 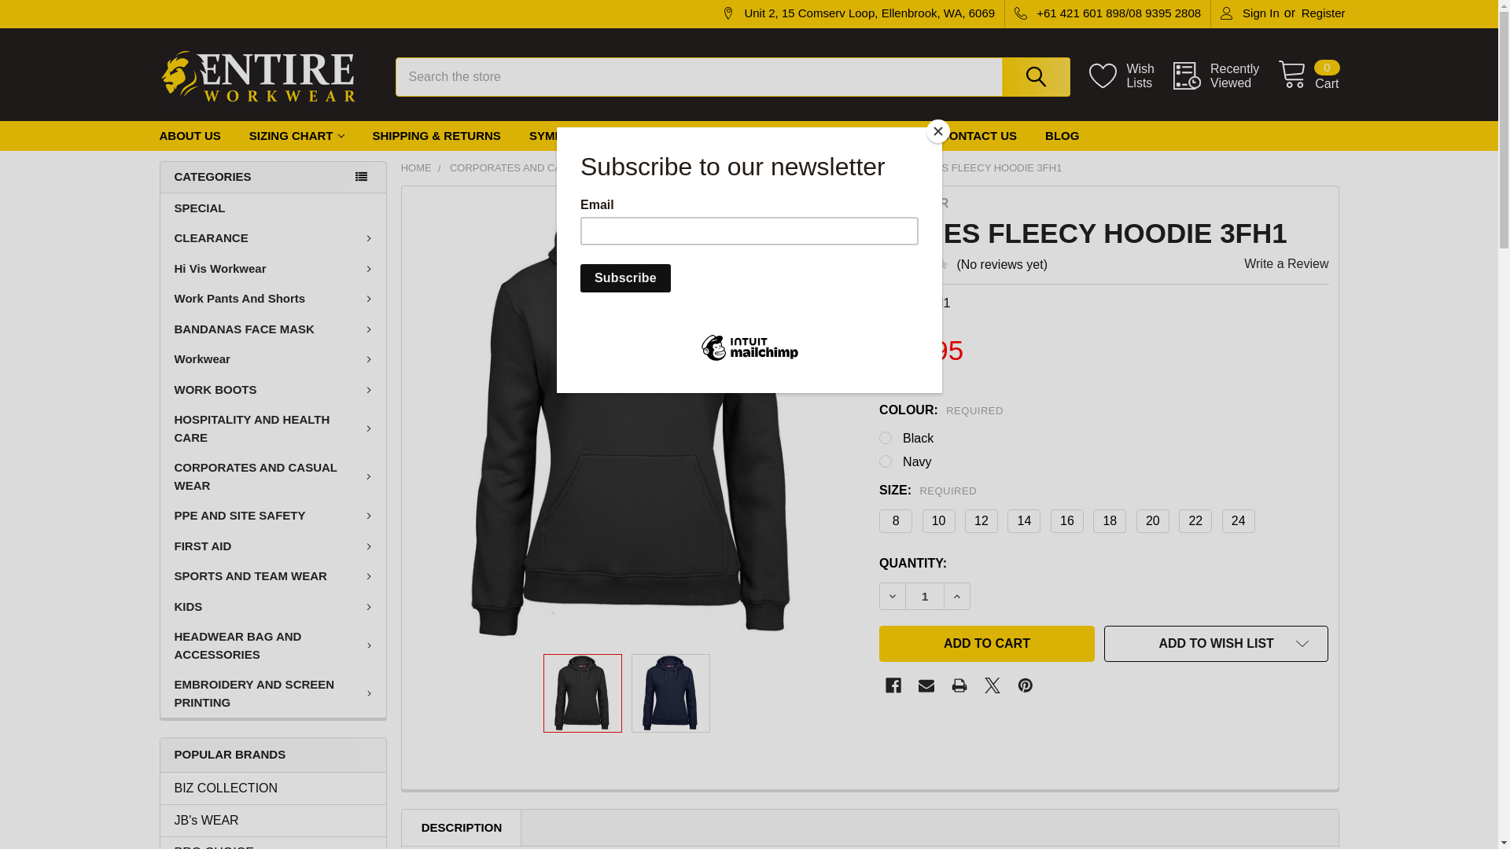 I want to click on Email, so click(x=926, y=685).